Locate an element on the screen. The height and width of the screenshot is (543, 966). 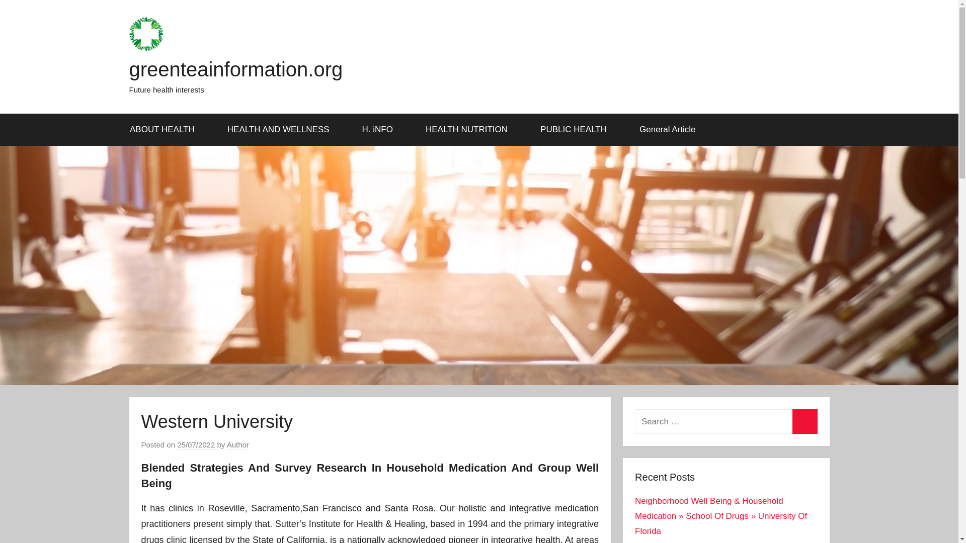
General Article is located at coordinates (668, 130).